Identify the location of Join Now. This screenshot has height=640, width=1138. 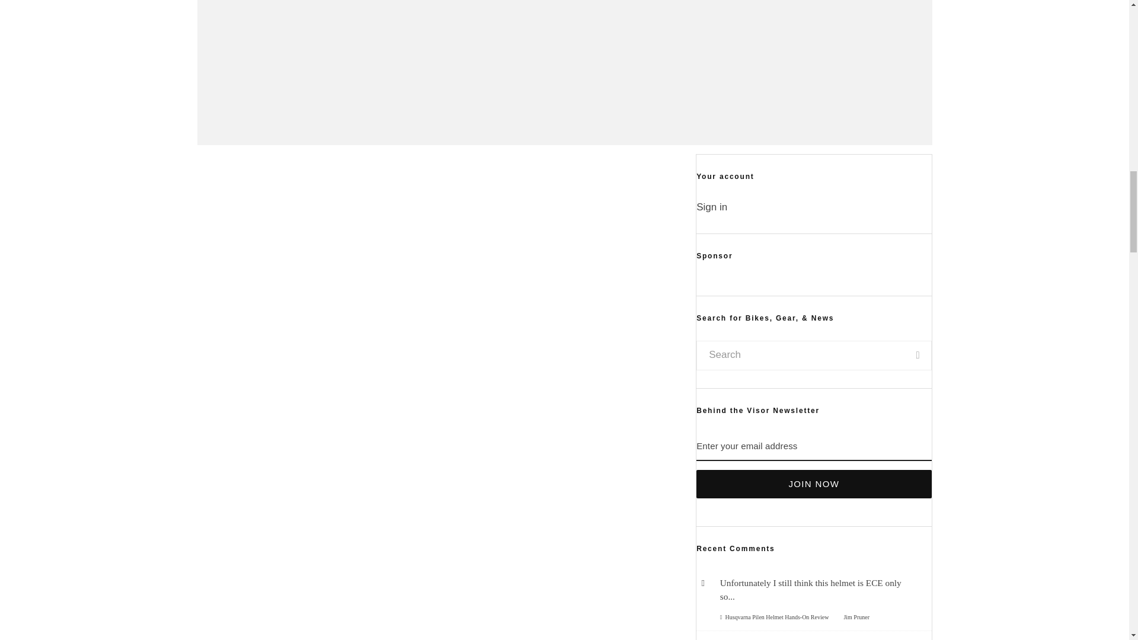
(813, 484).